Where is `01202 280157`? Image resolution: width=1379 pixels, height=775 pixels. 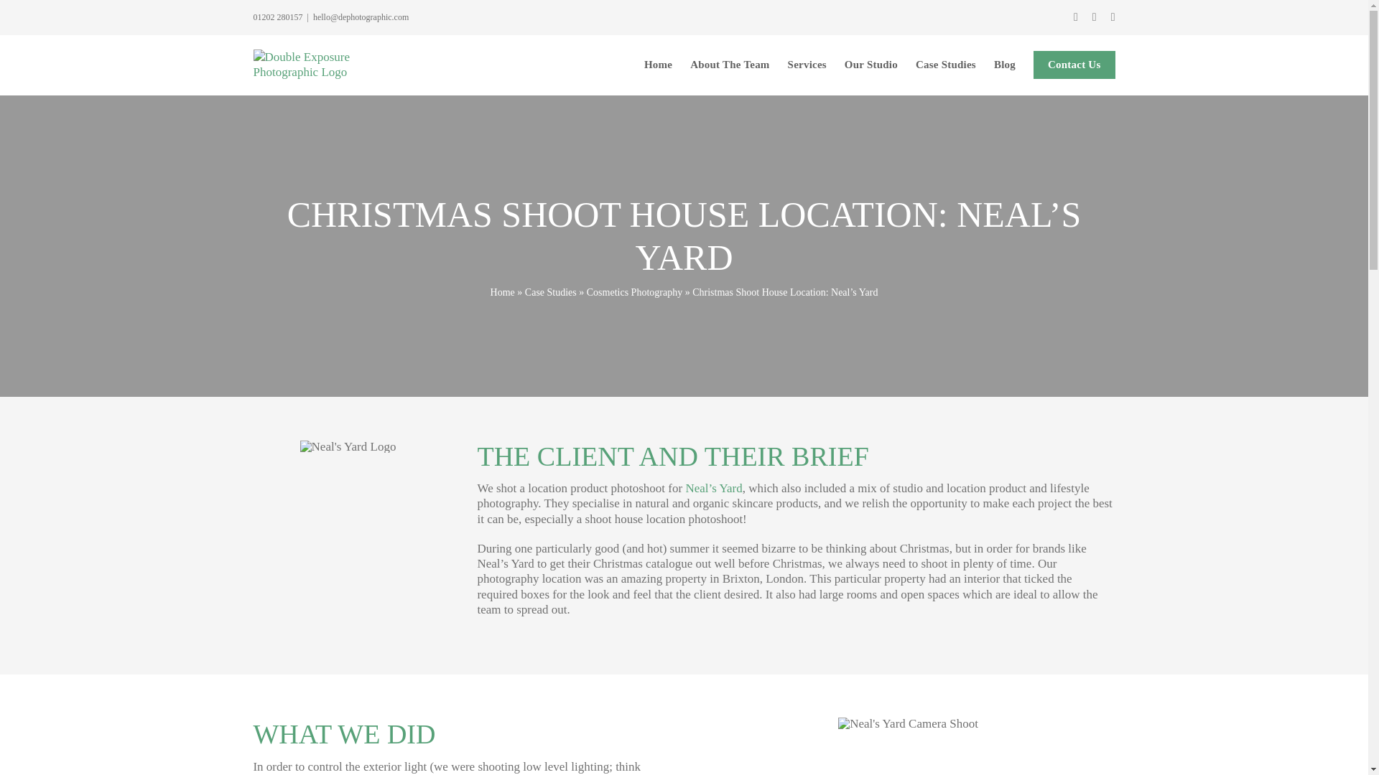 01202 280157 is located at coordinates (277, 17).